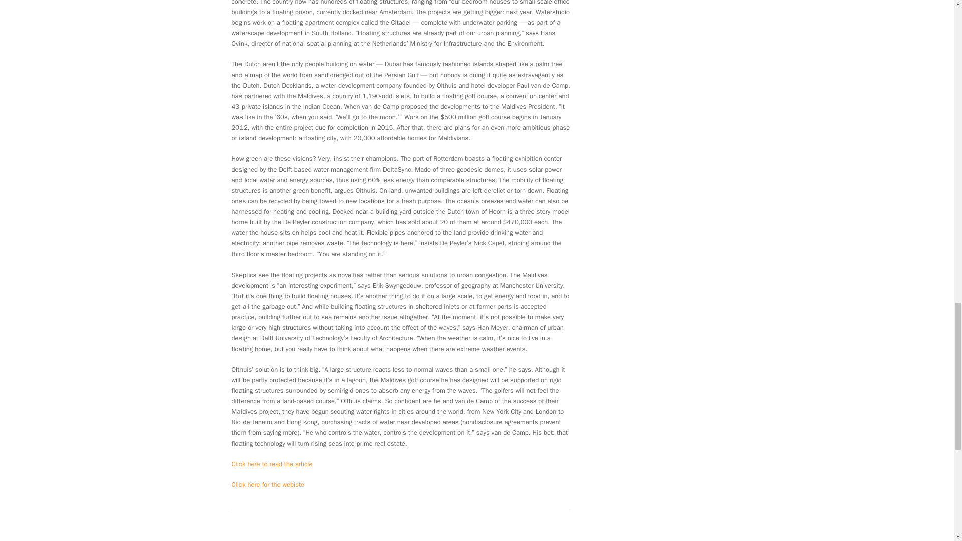 This screenshot has height=541, width=962. What do you see at coordinates (272, 464) in the screenshot?
I see `Click here to read the article` at bounding box center [272, 464].